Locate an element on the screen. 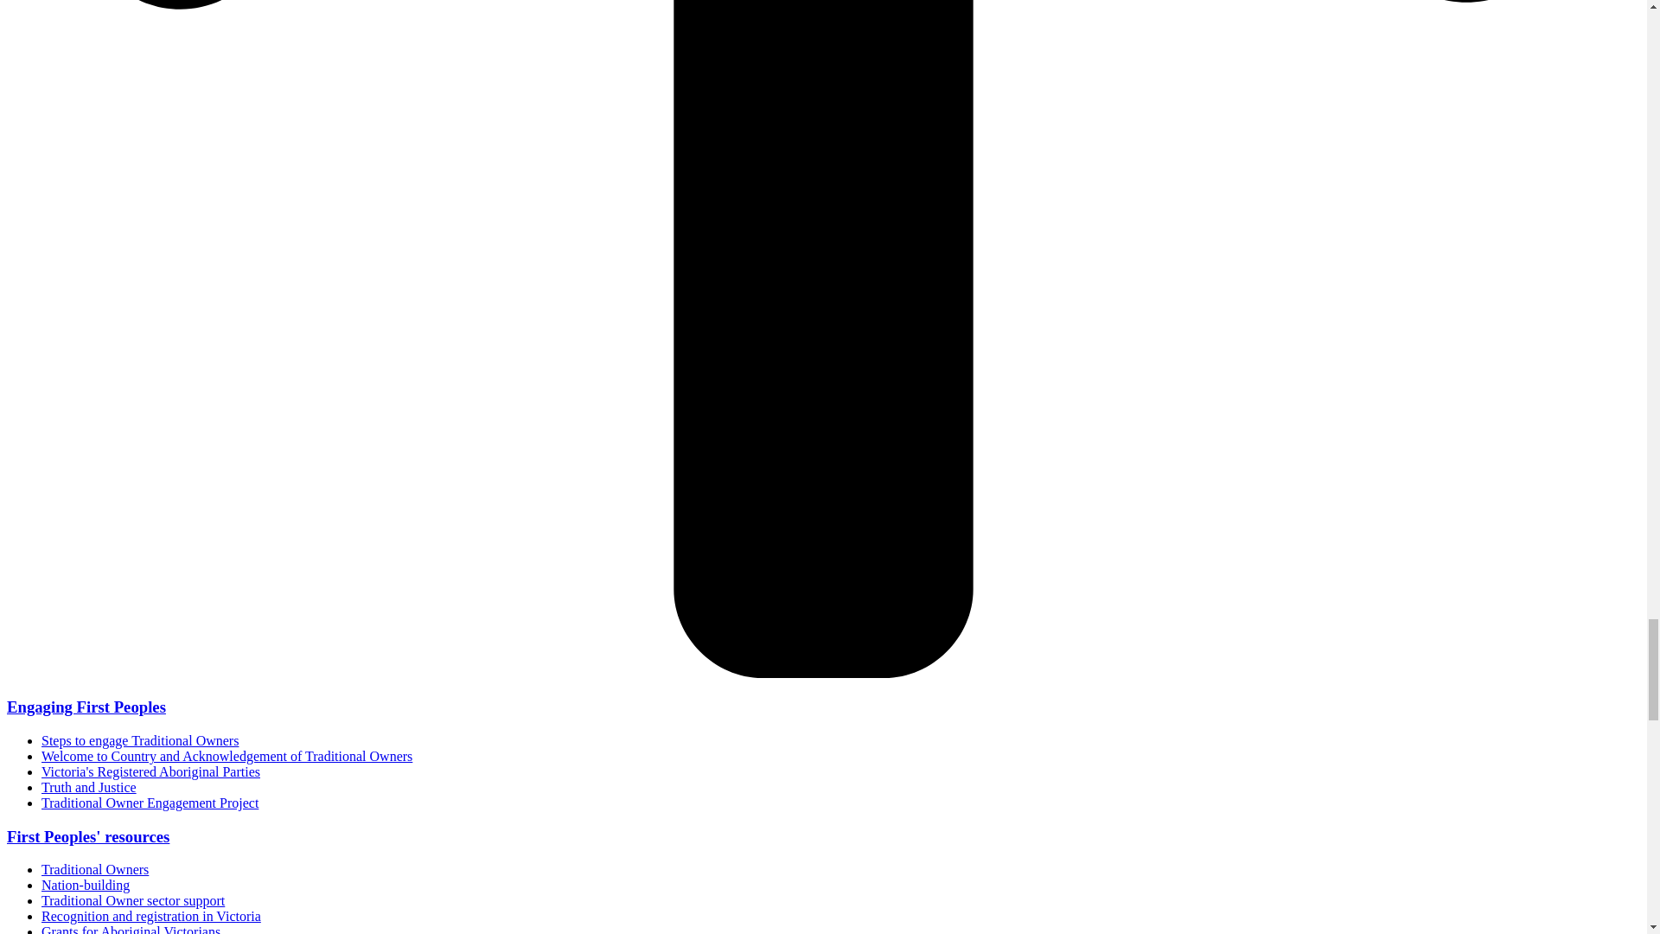 This screenshot has width=1660, height=934. Grants for Aboriginal Victorians is located at coordinates (131, 929).